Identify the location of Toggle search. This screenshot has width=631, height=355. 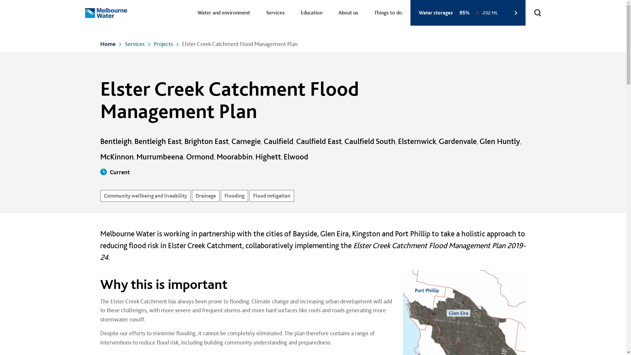
(537, 12).